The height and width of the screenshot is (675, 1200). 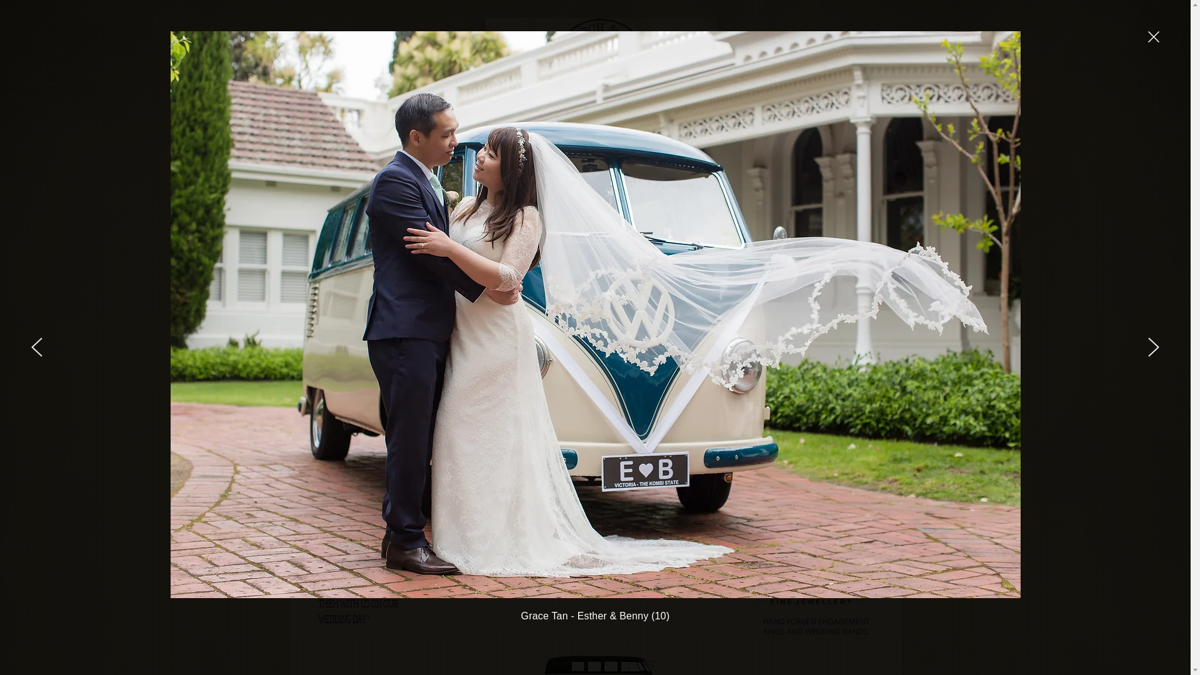 I want to click on TESTIMONIALS, so click(x=751, y=168).